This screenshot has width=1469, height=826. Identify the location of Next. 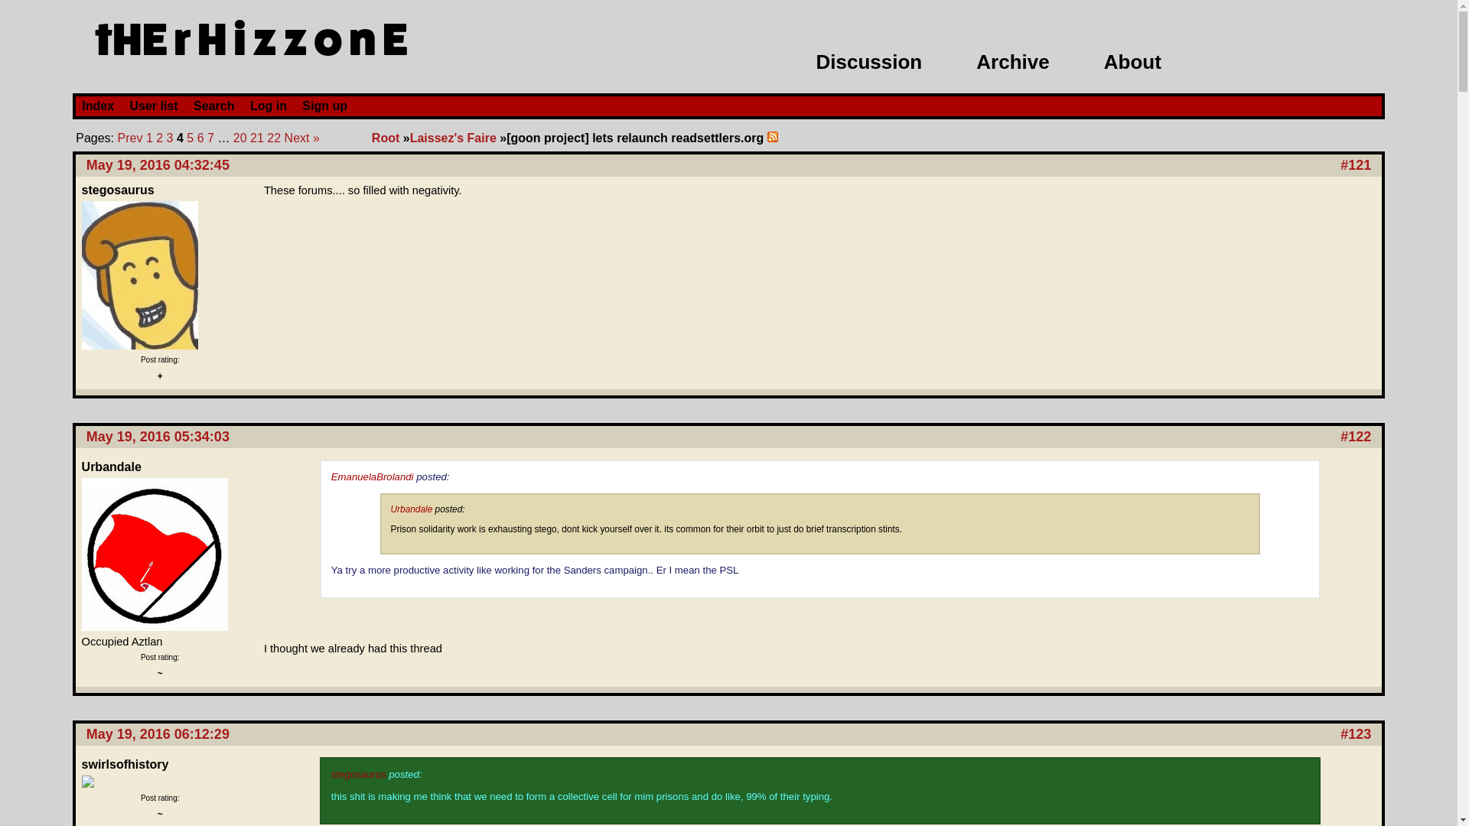
(297, 138).